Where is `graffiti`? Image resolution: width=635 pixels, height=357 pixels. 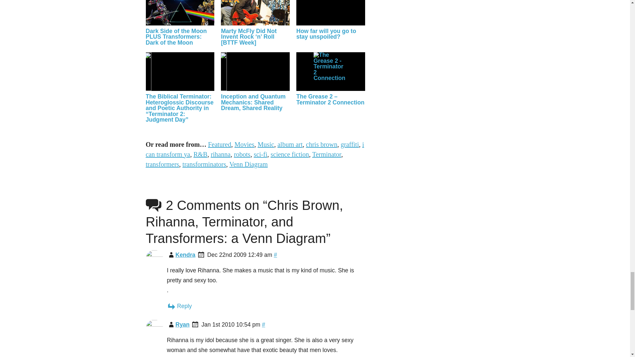
graffiti is located at coordinates (349, 144).